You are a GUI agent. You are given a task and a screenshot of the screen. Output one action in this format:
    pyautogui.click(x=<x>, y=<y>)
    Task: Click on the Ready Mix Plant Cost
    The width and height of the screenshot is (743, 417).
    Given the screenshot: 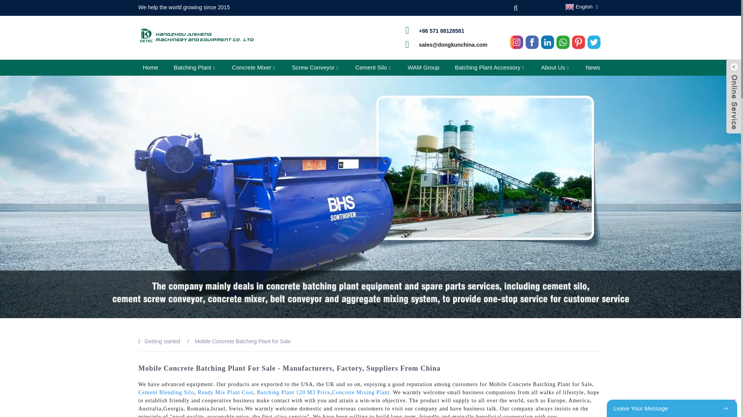 What is the action you would take?
    pyautogui.click(x=225, y=392)
    